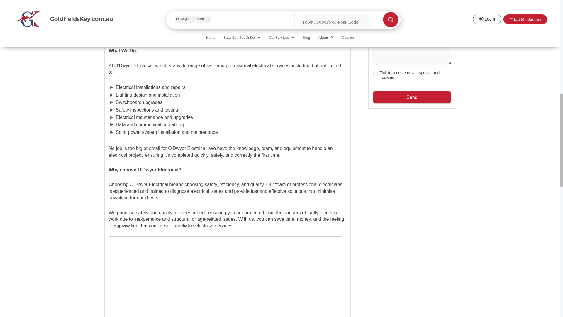  Describe the element at coordinates (375, 74) in the screenshot. I see `on` at that location.